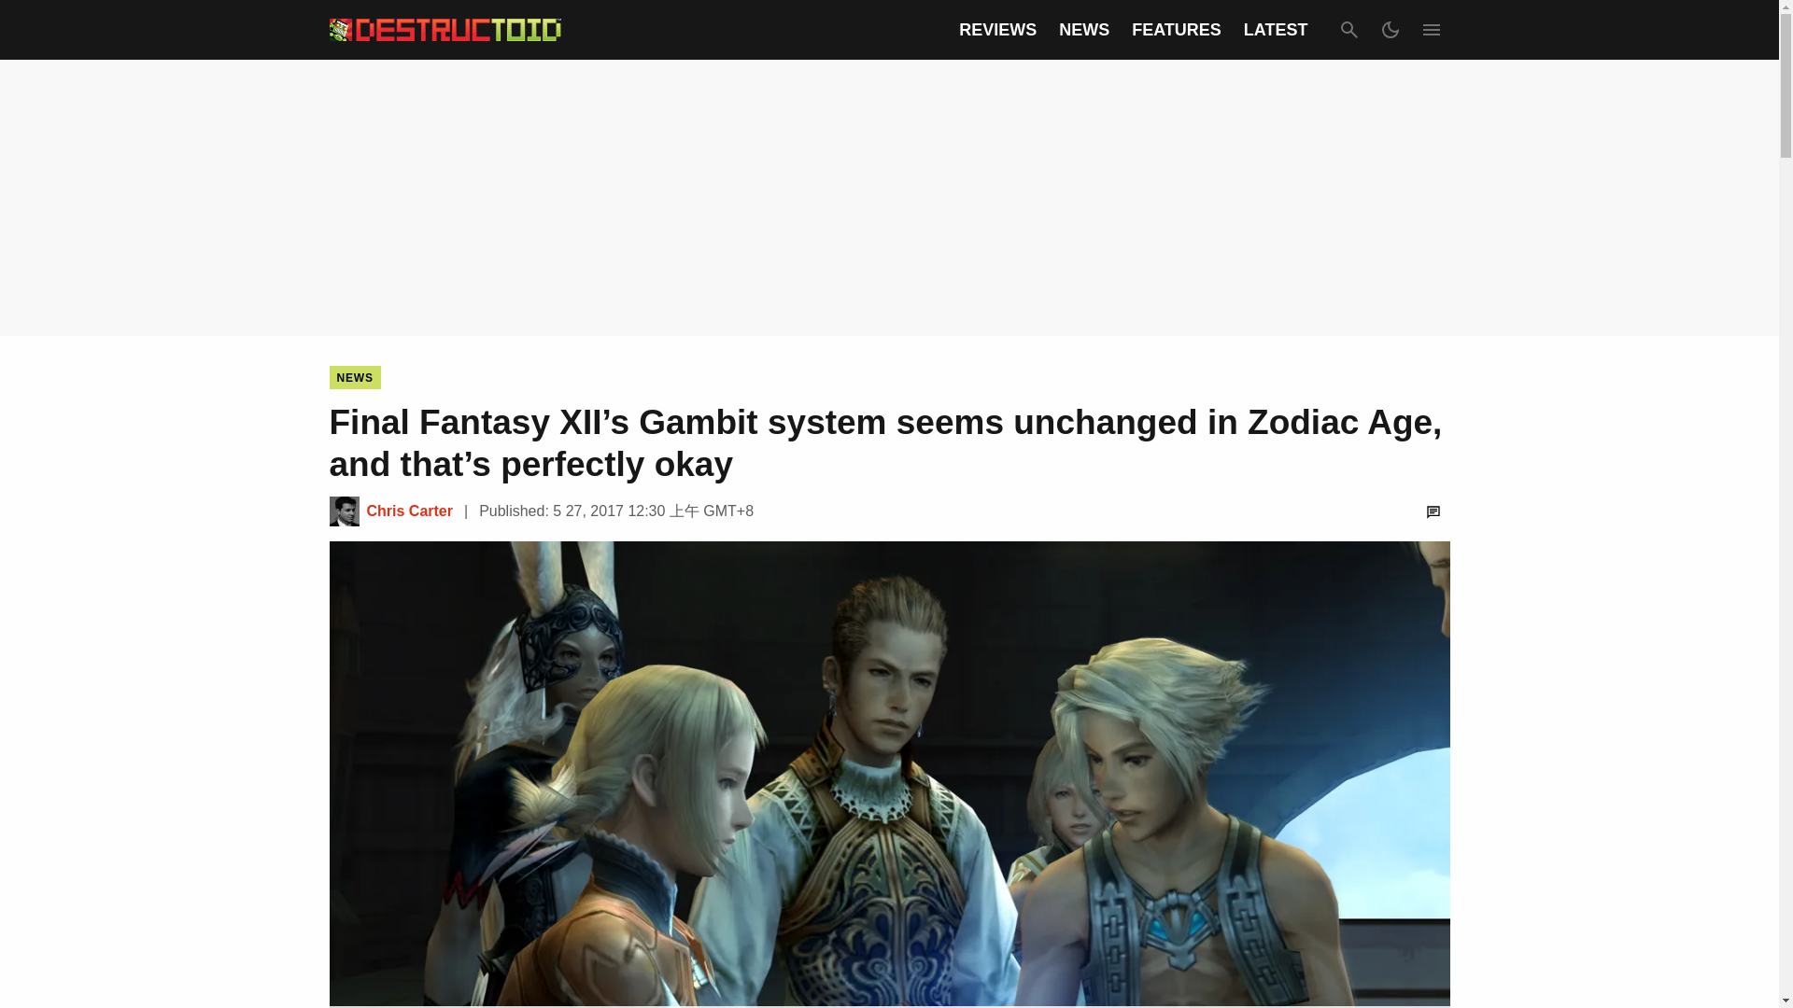 This screenshot has height=1008, width=1793. I want to click on NEWS, so click(354, 377).